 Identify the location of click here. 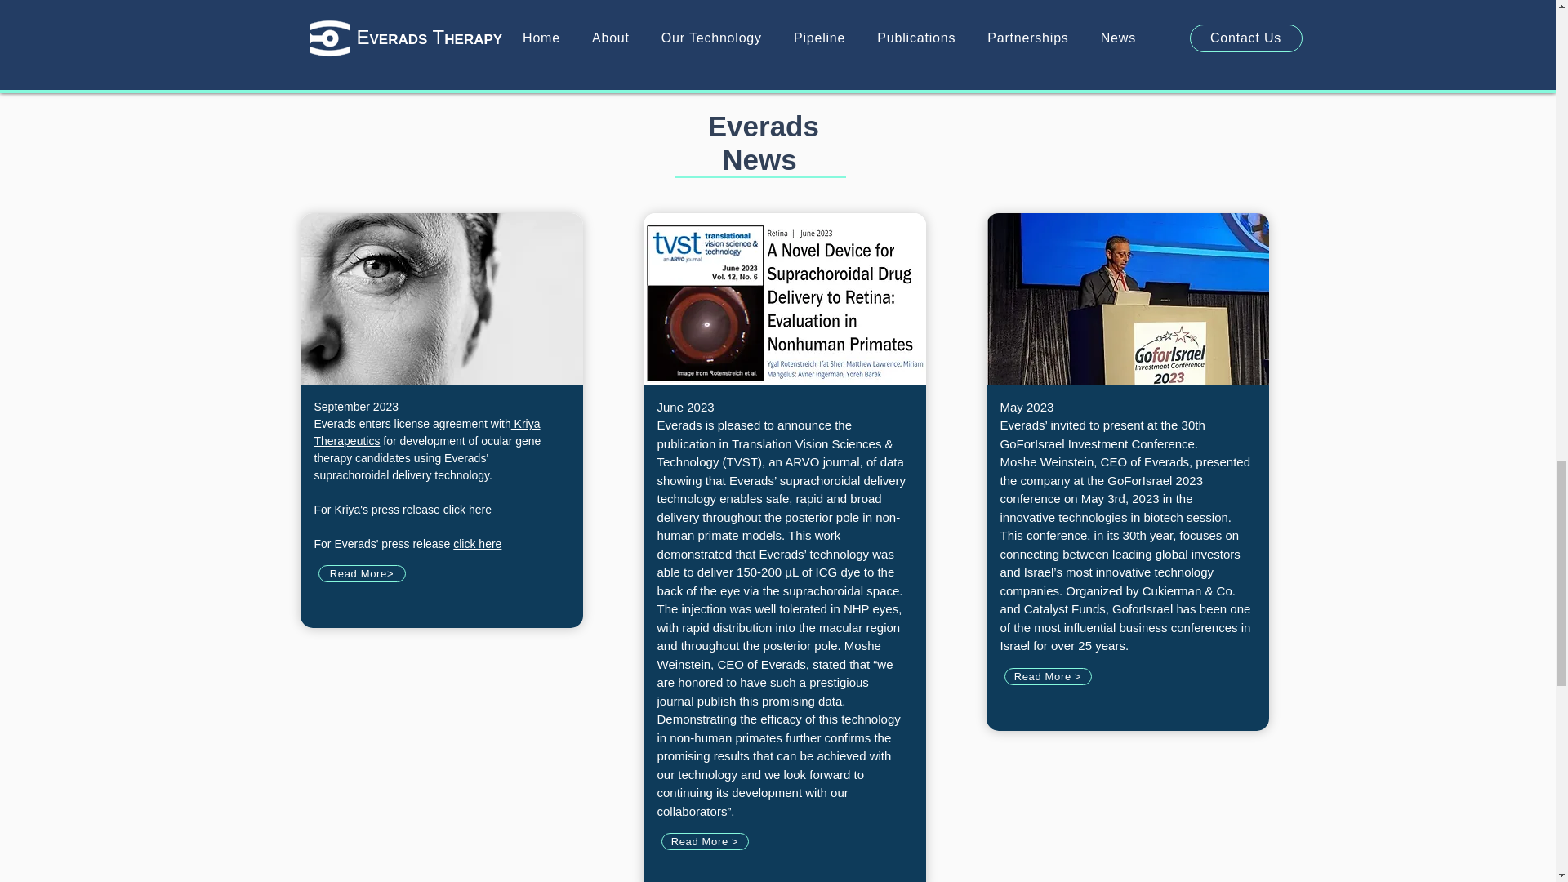
(467, 509).